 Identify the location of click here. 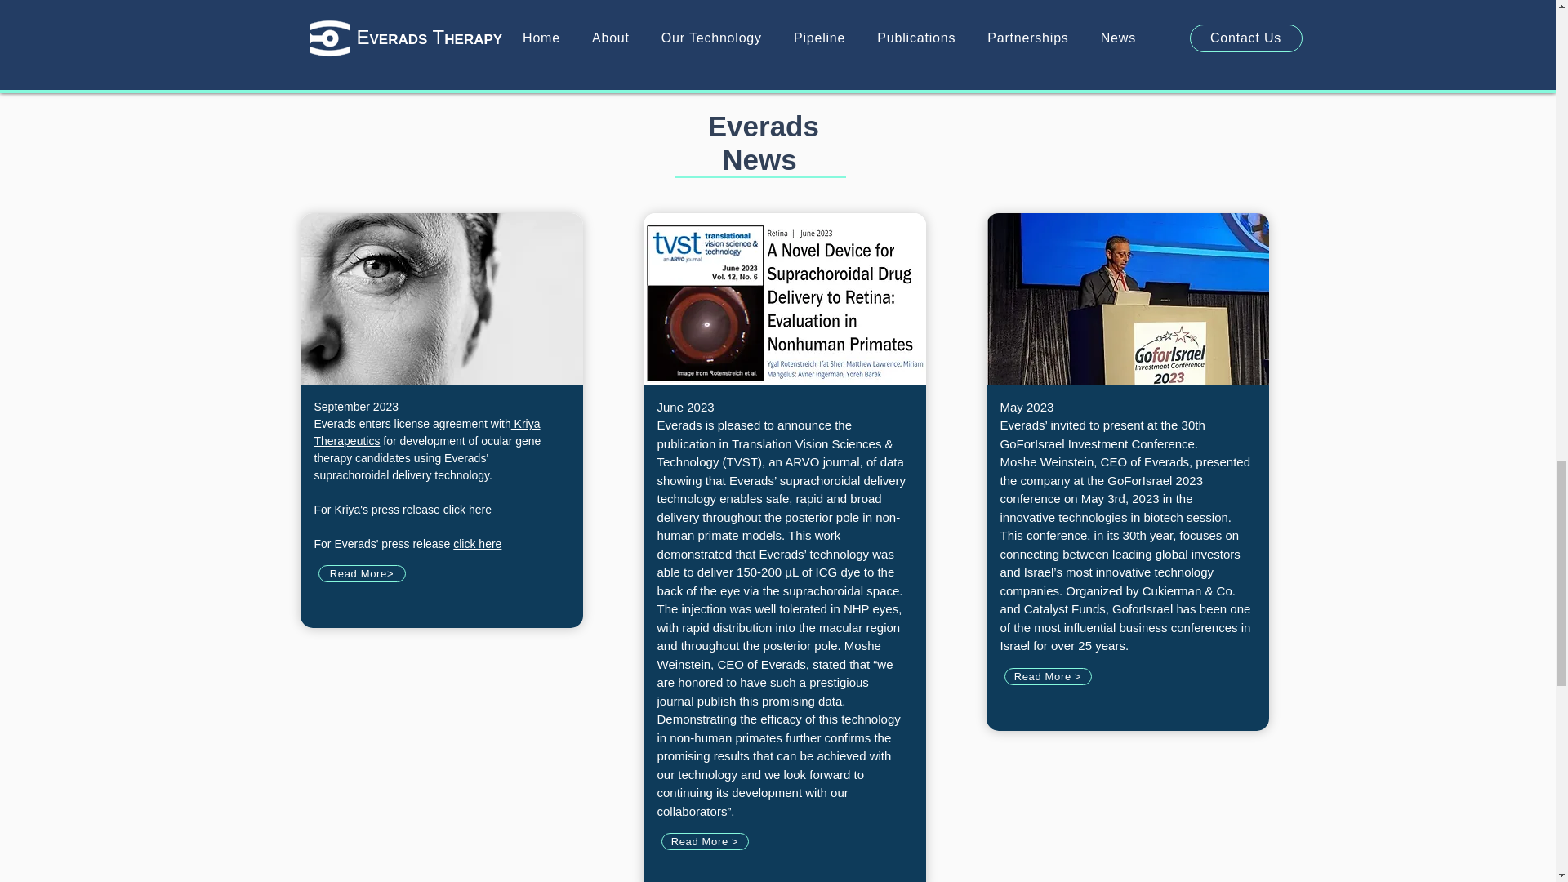
(467, 509).